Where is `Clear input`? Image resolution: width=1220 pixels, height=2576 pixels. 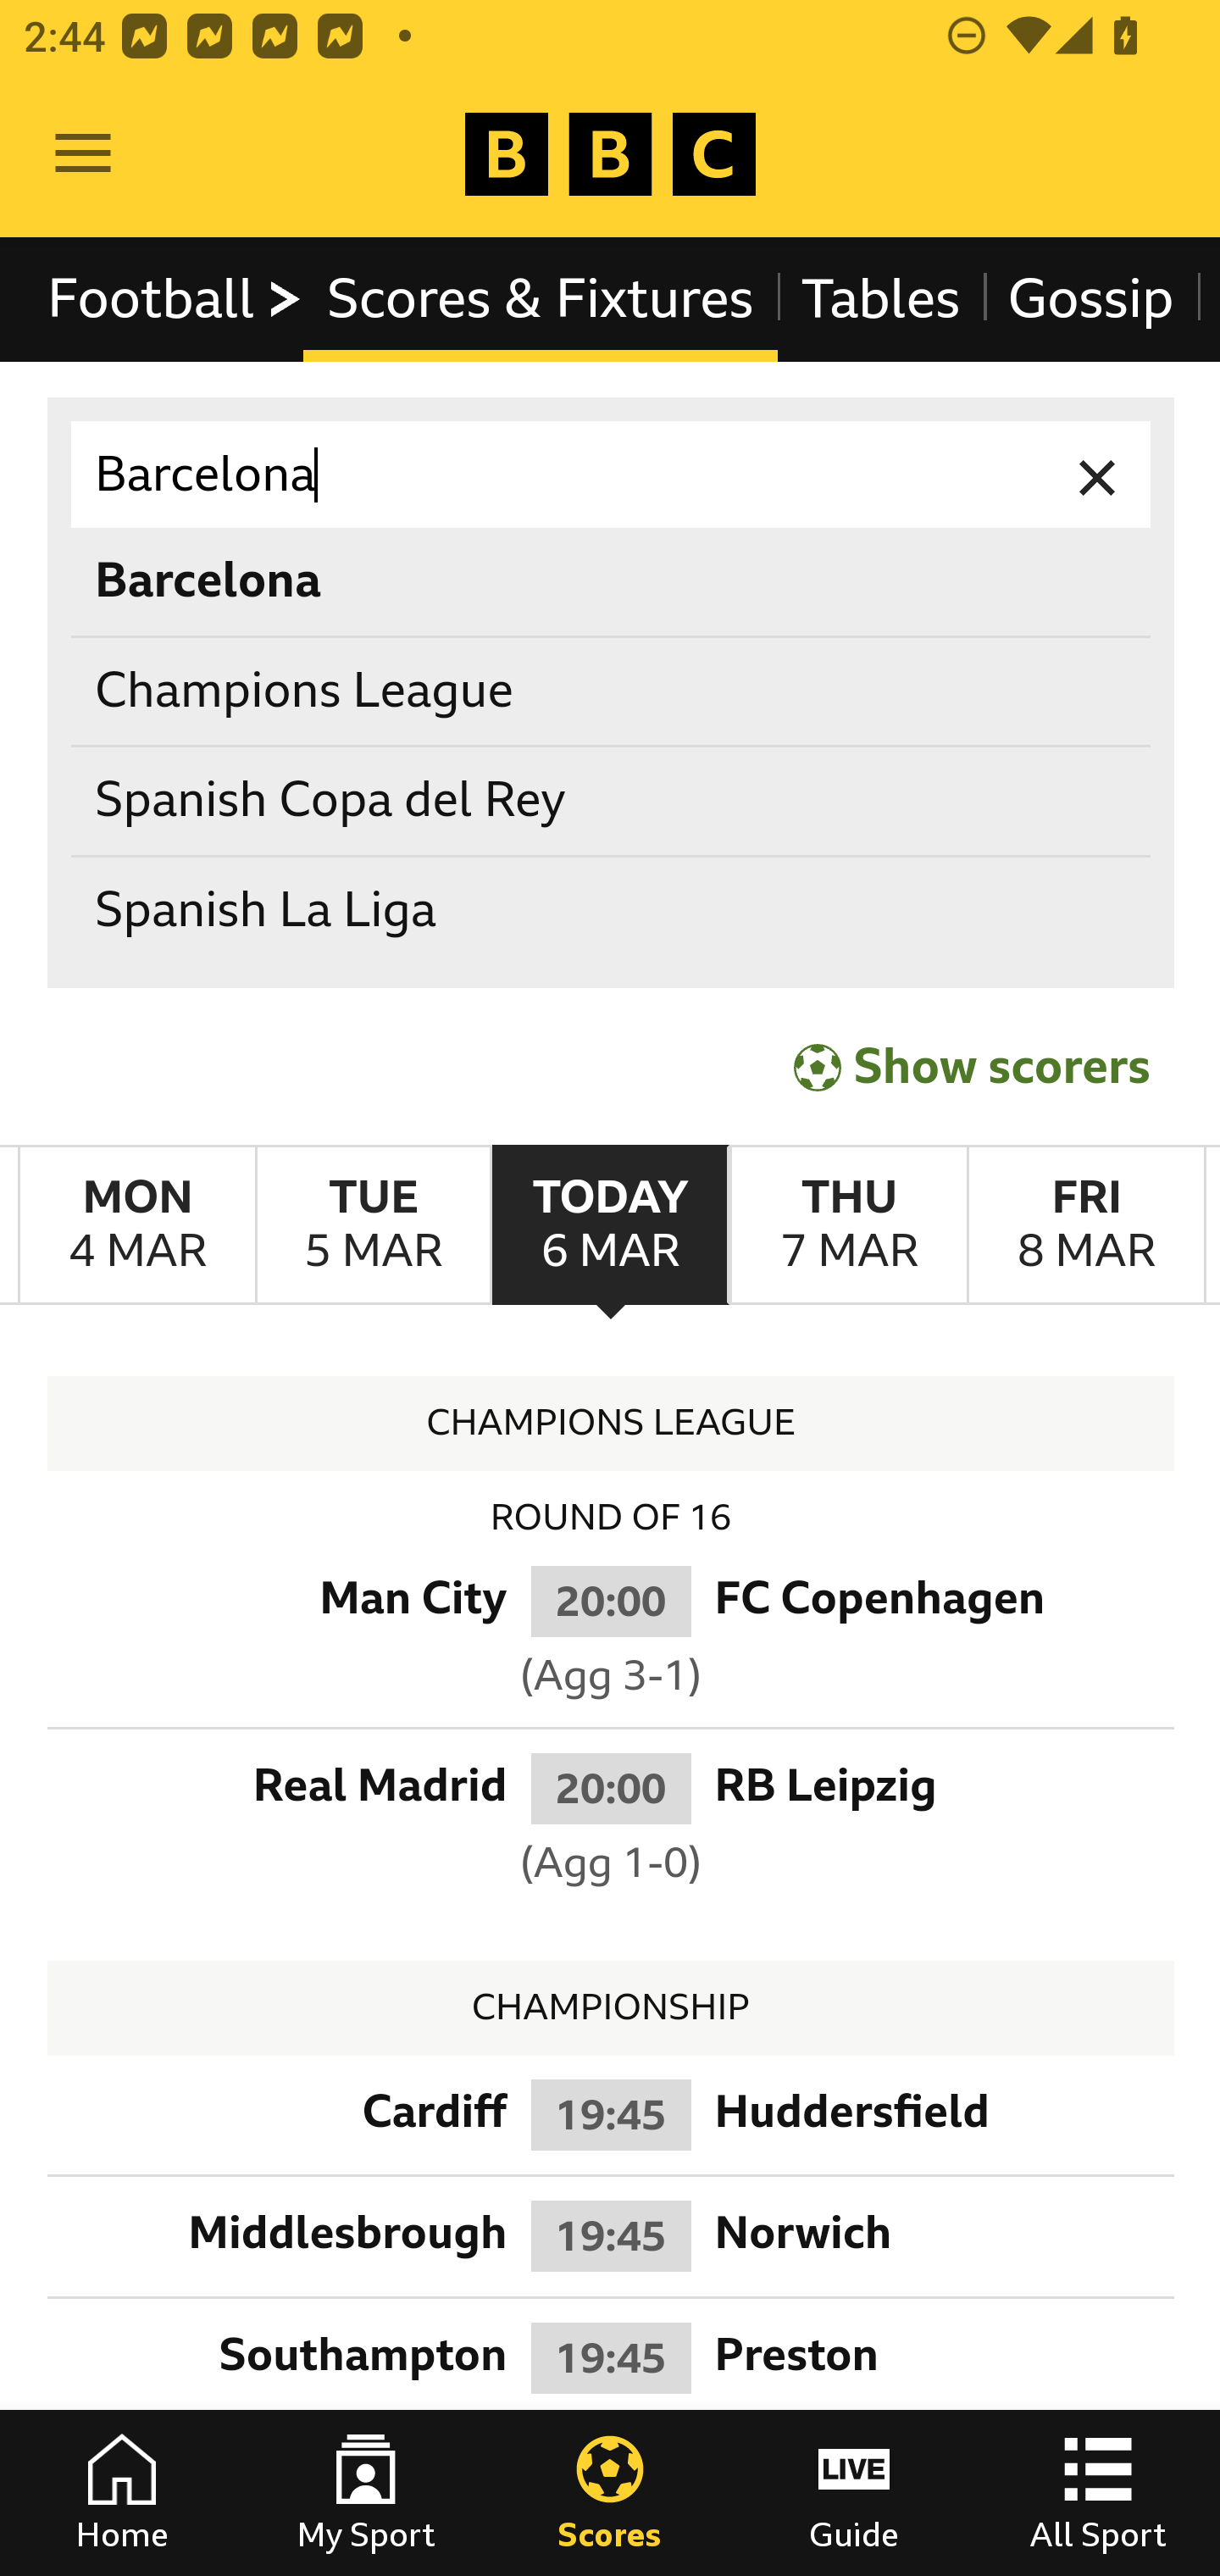 Clear input is located at coordinates (1098, 475).